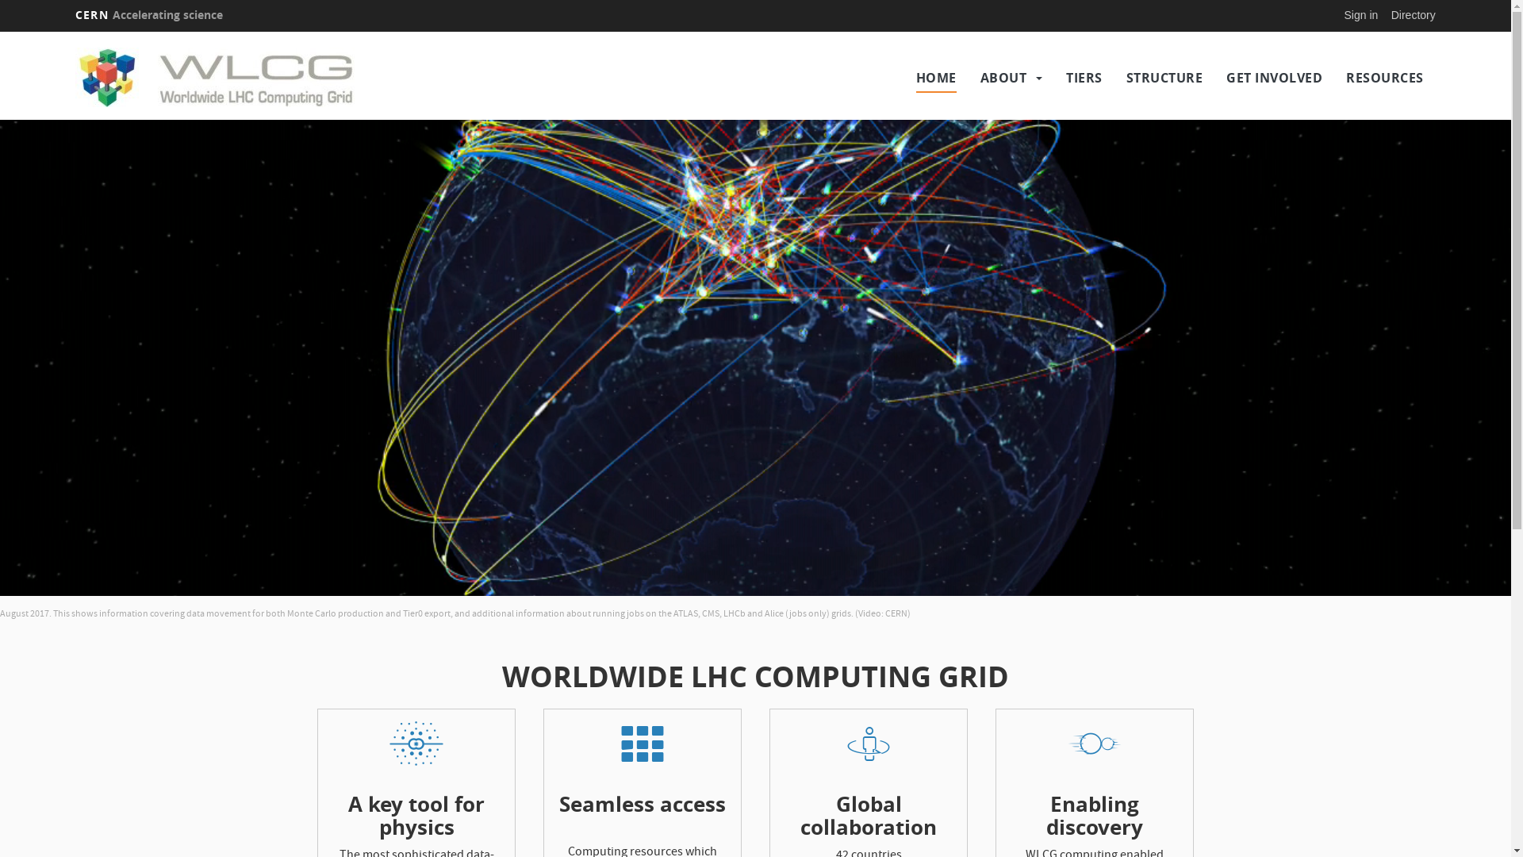  Describe the element at coordinates (936, 78) in the screenshot. I see `HOME` at that location.